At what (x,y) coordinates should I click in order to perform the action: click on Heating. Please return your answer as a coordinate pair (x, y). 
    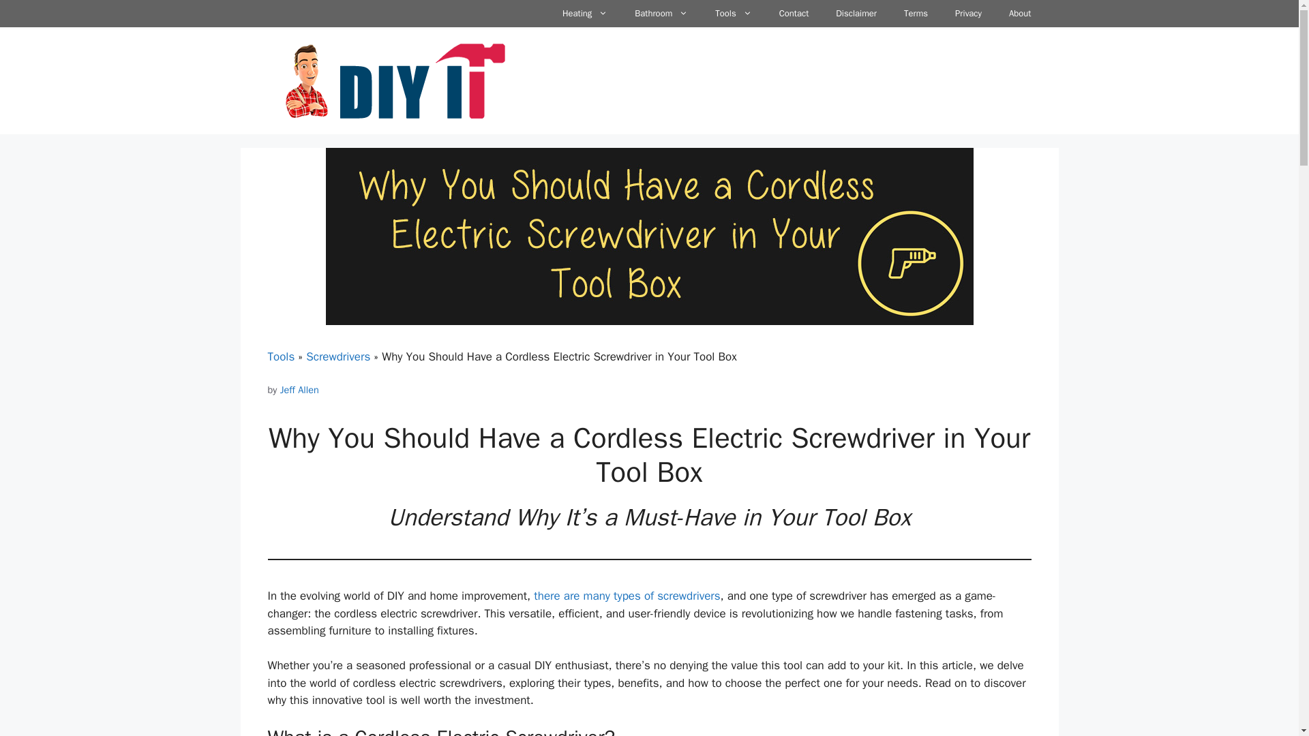
    Looking at the image, I should click on (584, 14).